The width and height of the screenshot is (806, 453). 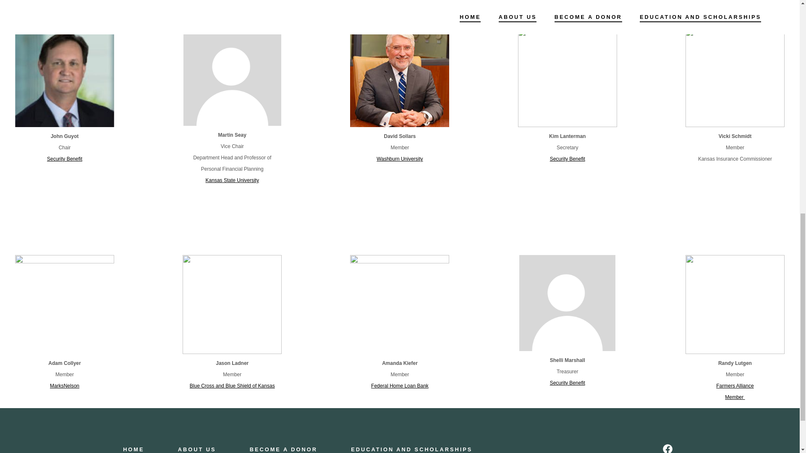 What do you see at coordinates (142, 448) in the screenshot?
I see `EDUCATION AND SCHOLARSHIPS` at bounding box center [142, 448].